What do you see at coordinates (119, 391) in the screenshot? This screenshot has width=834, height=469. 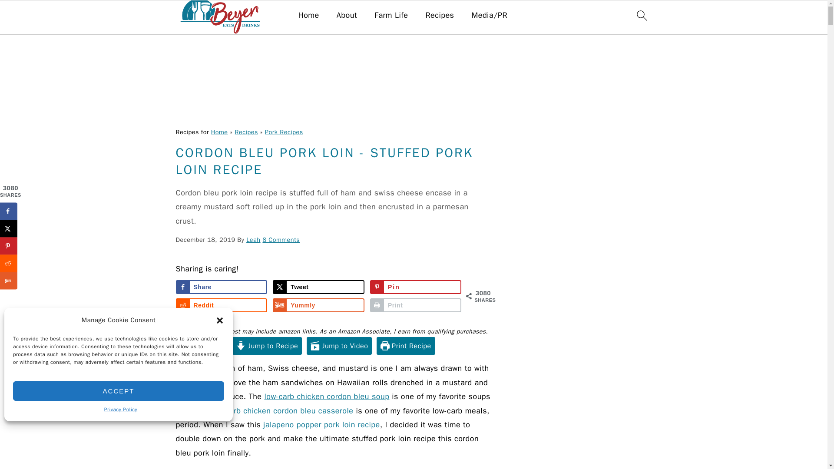 I see `ACCEPT` at bounding box center [119, 391].